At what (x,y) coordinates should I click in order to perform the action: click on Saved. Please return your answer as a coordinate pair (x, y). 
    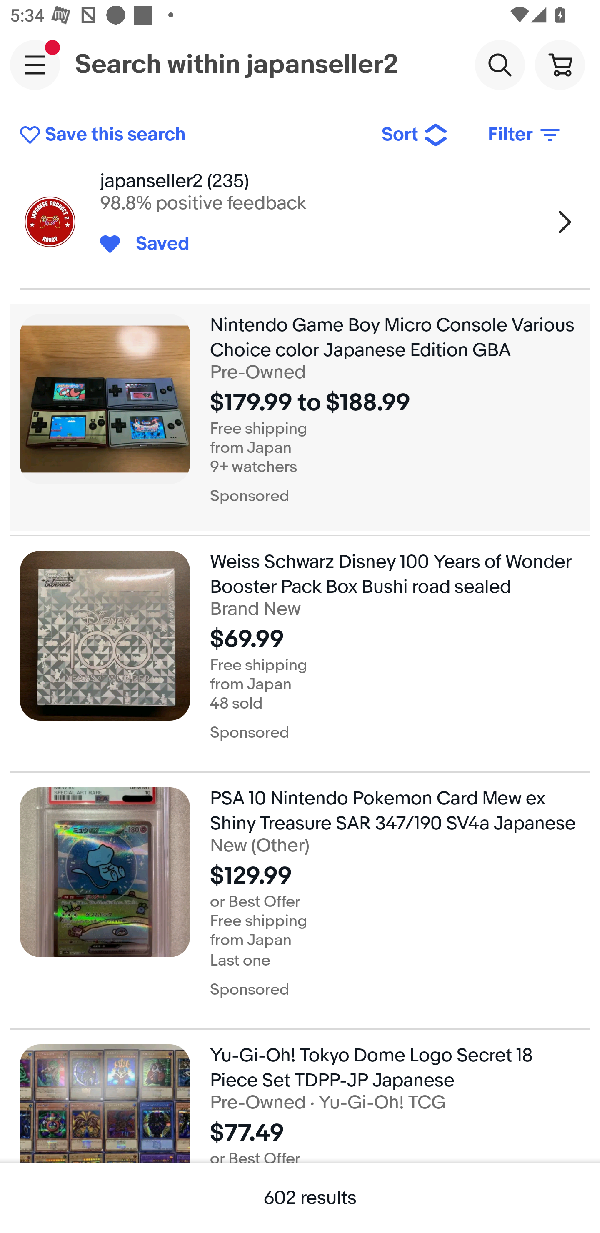
    Looking at the image, I should click on (155, 244).